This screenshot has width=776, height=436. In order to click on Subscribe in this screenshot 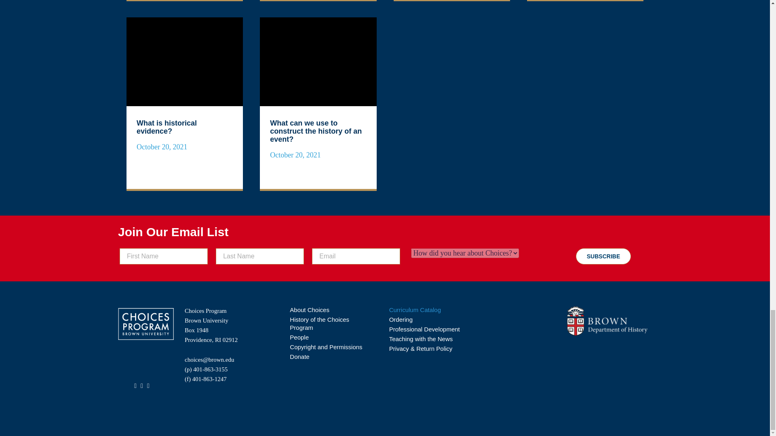, I will do `click(603, 256)`.